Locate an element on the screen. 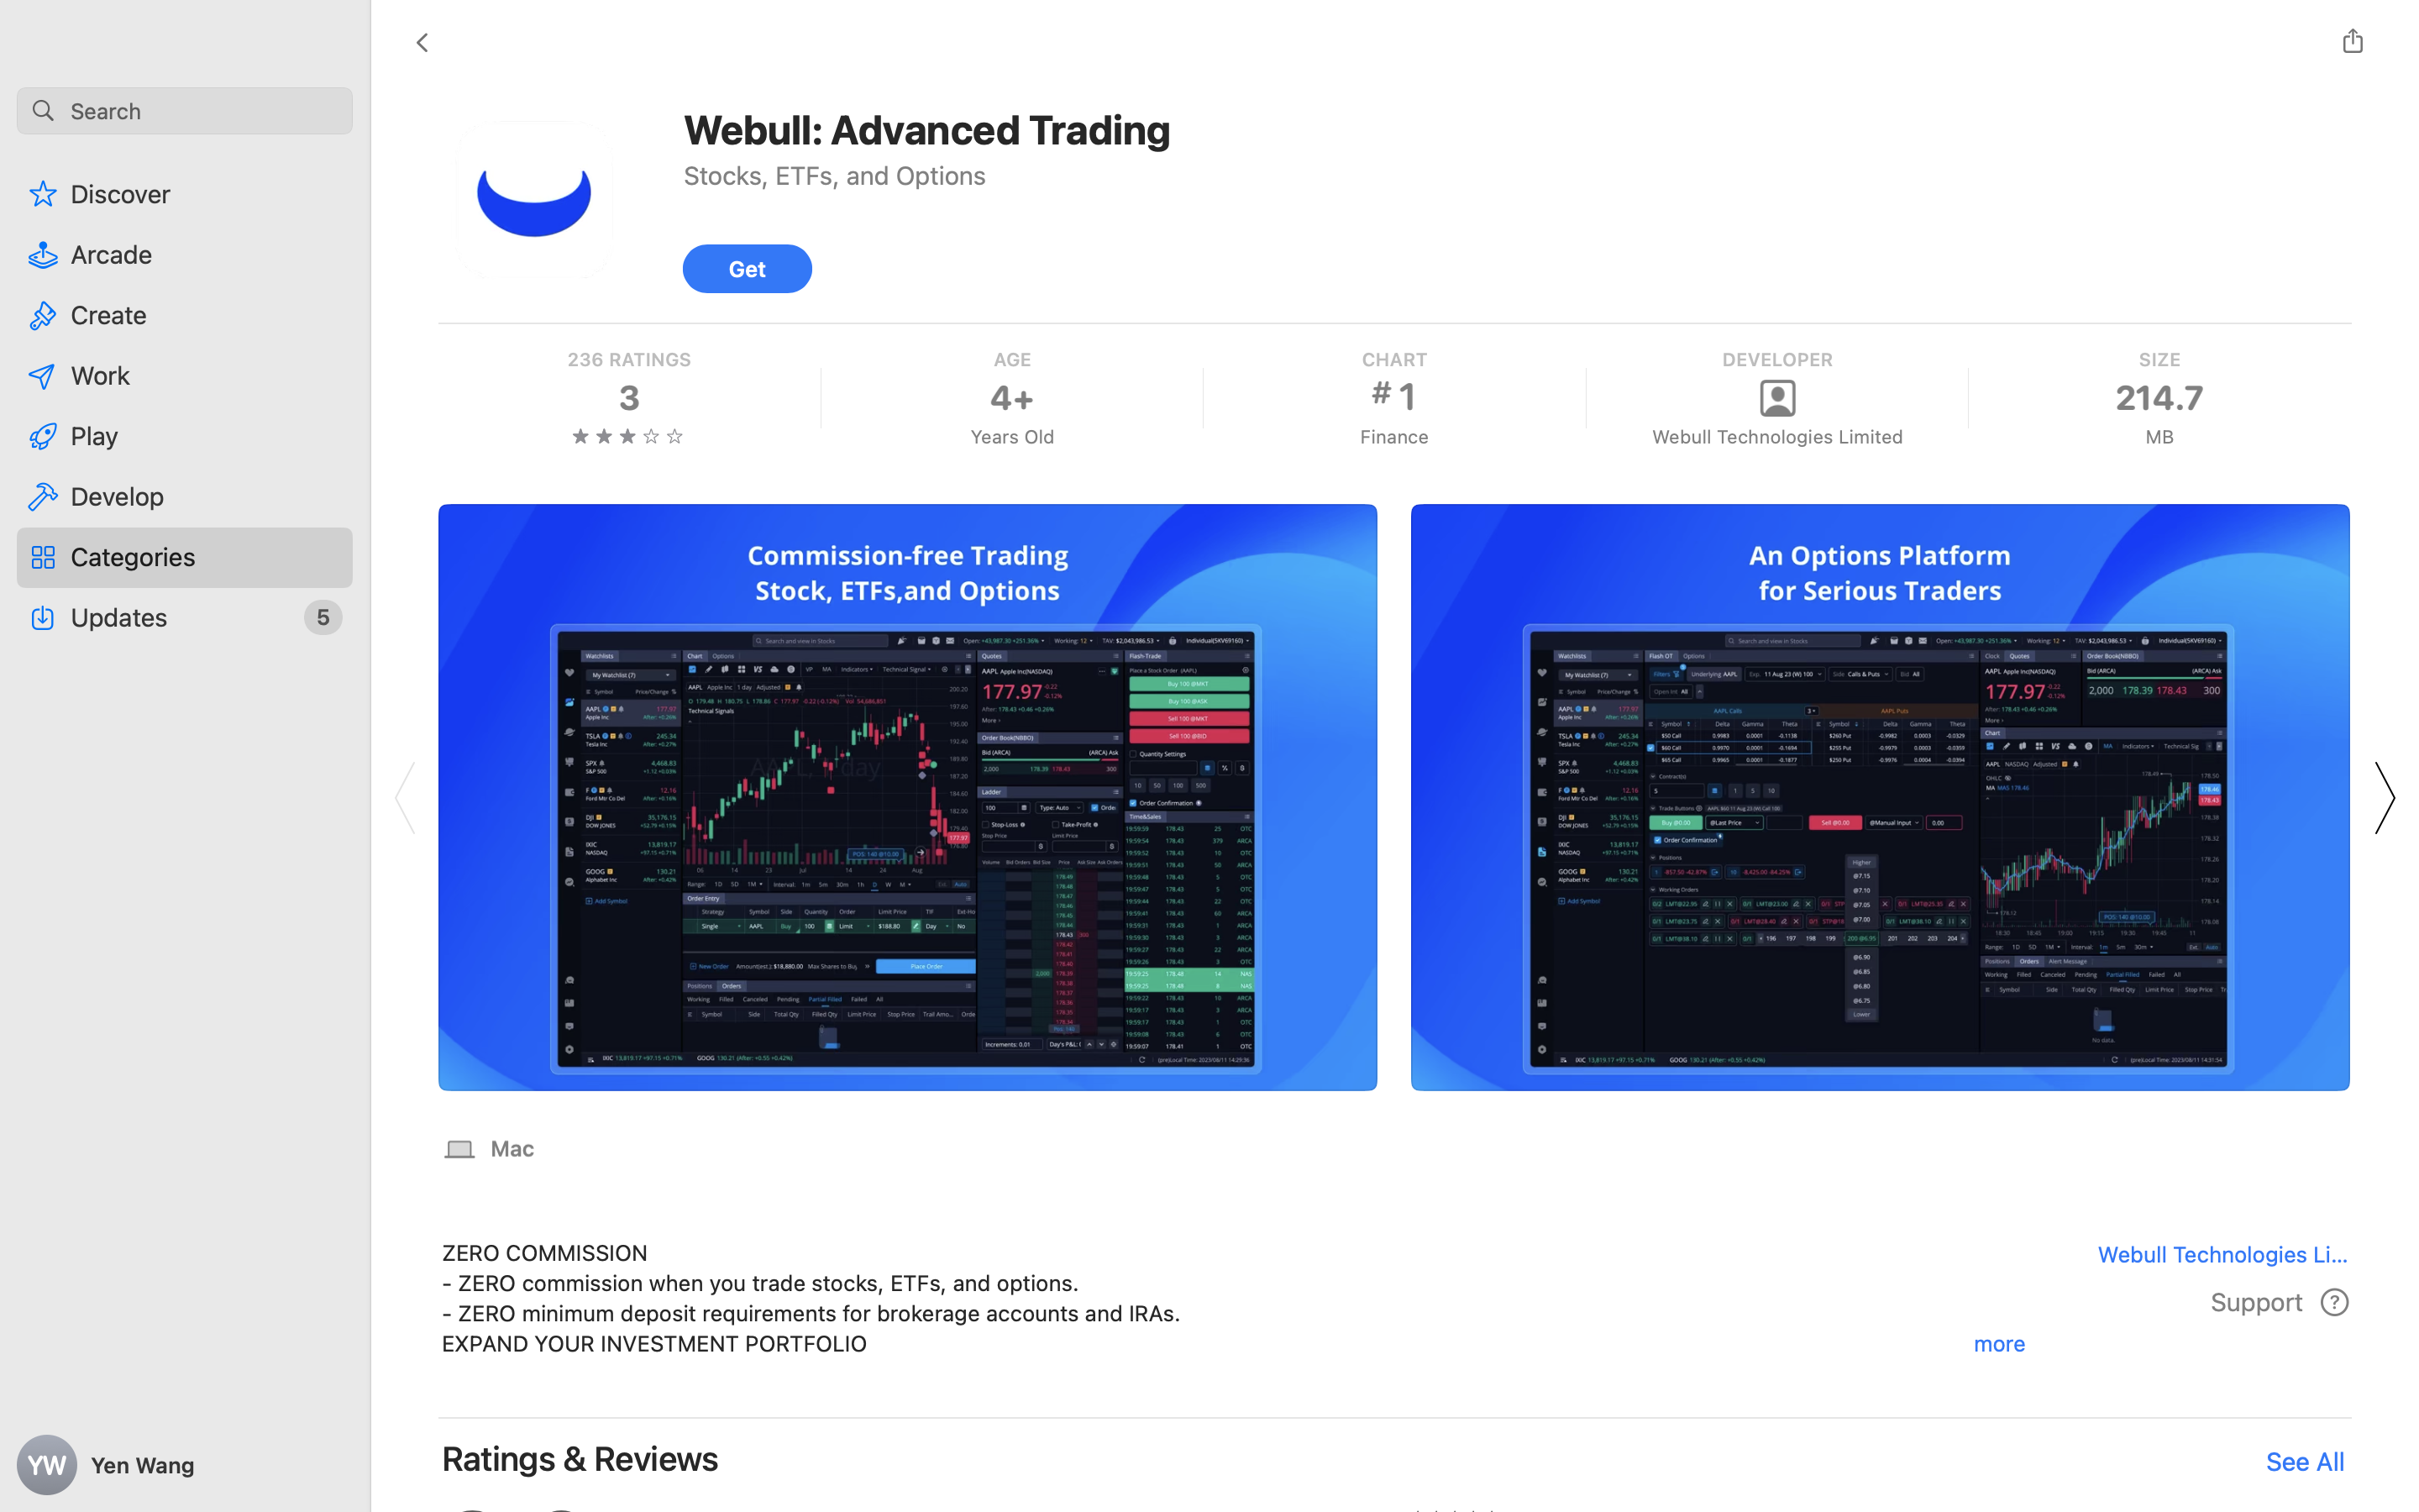  Webull Technologies Limited, DEVELOPER, selfie is located at coordinates (1776, 398).